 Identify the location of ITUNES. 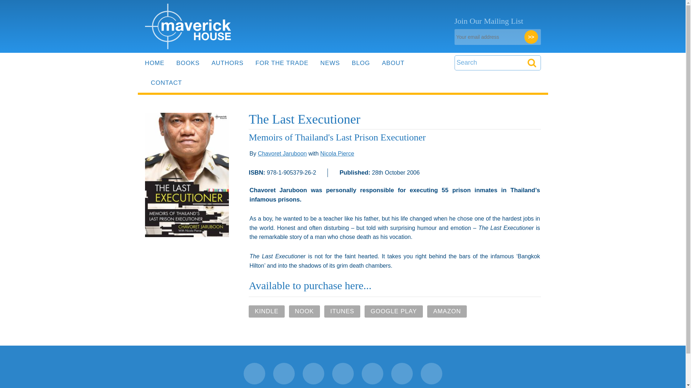
(342, 311).